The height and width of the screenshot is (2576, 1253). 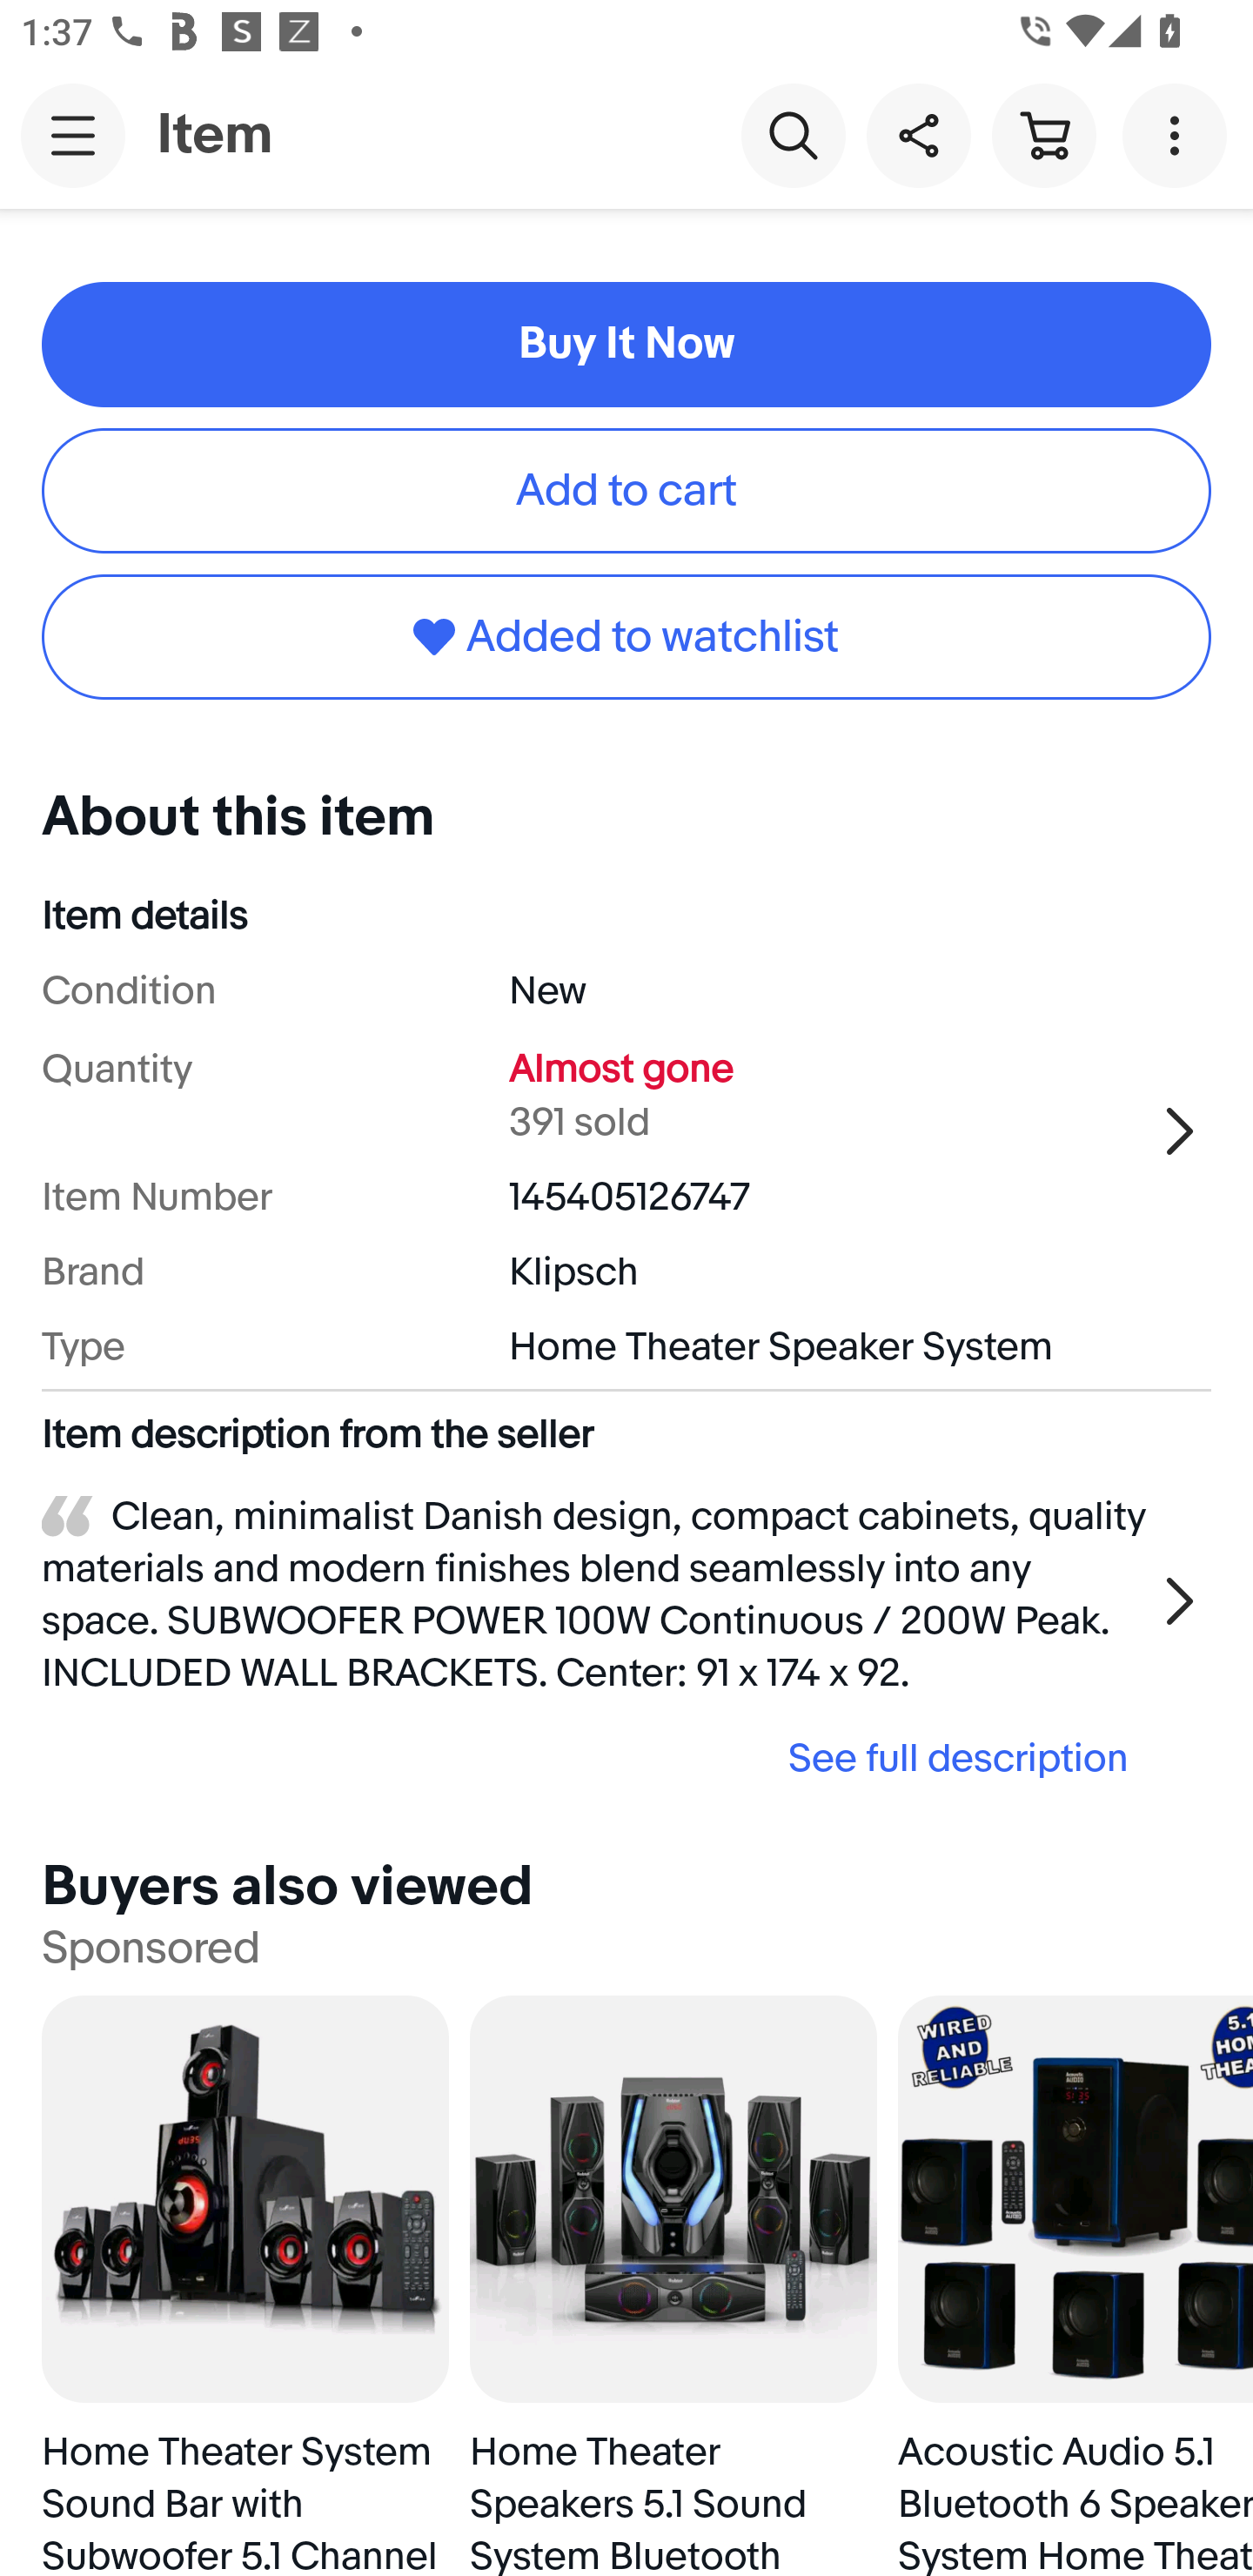 What do you see at coordinates (793, 134) in the screenshot?
I see `Search` at bounding box center [793, 134].